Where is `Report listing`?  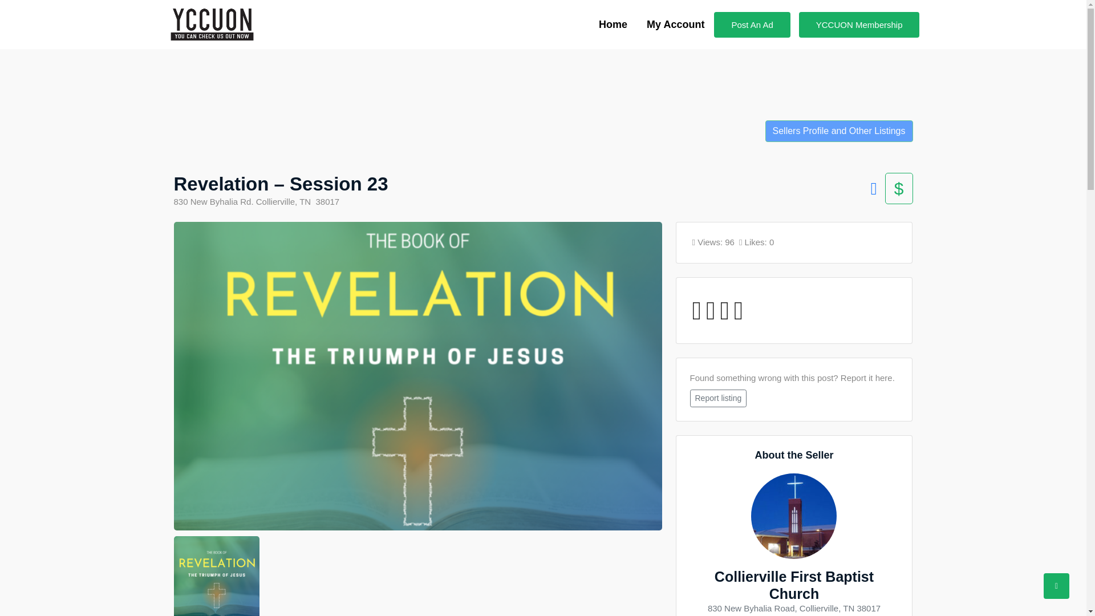 Report listing is located at coordinates (718, 398).